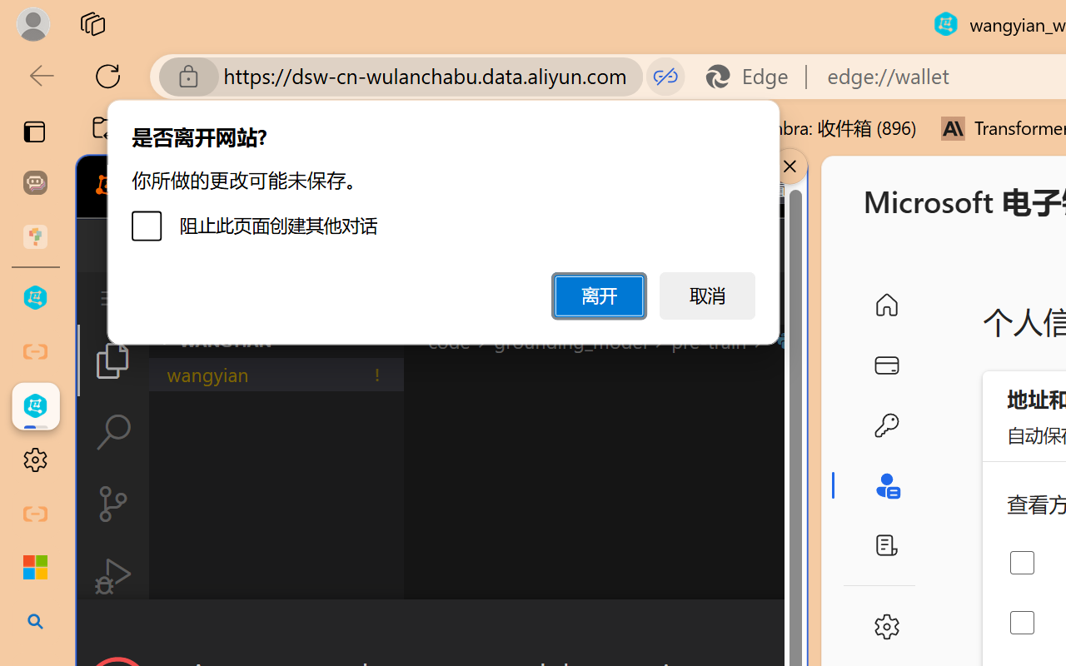  Describe the element at coordinates (441, 629) in the screenshot. I see `Class: actions-container` at that location.